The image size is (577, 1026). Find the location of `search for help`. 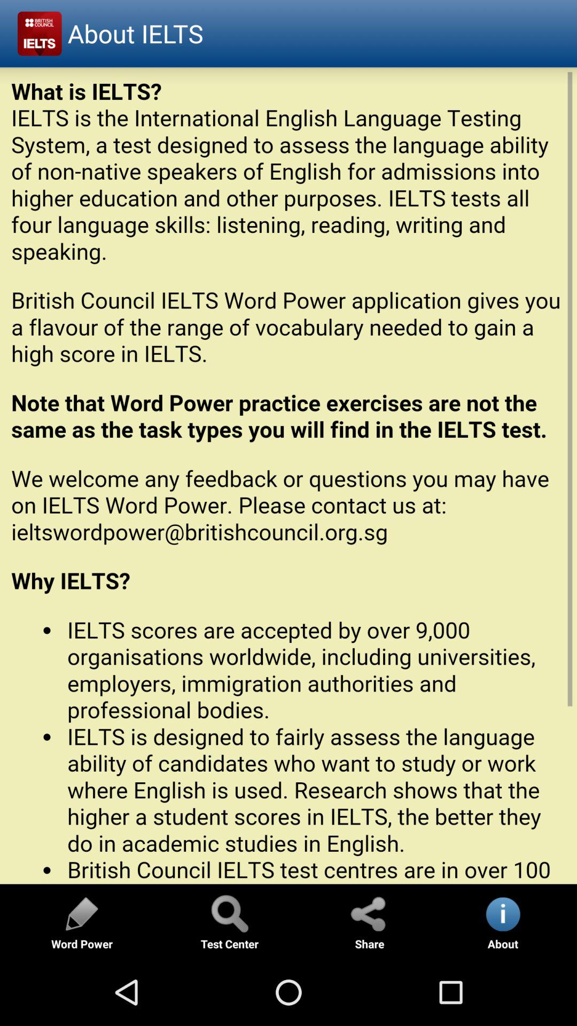

search for help is located at coordinates (229, 914).